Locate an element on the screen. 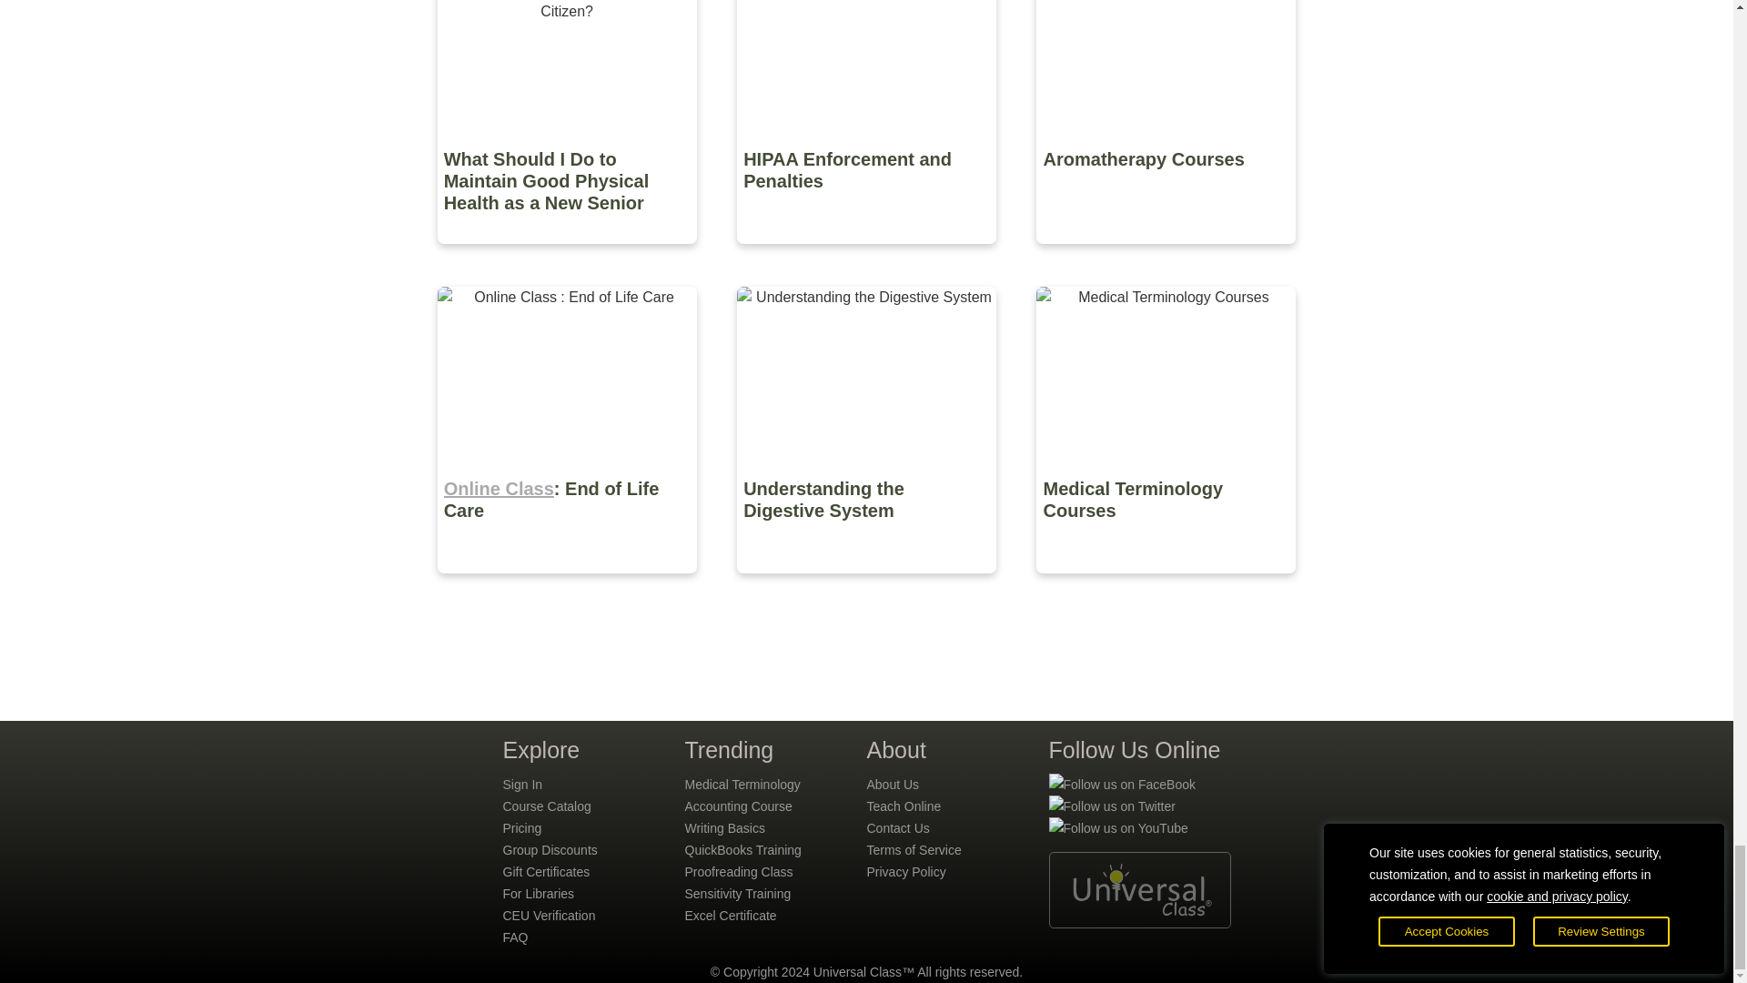  Aromatherapy Courses is located at coordinates (1166, 257).